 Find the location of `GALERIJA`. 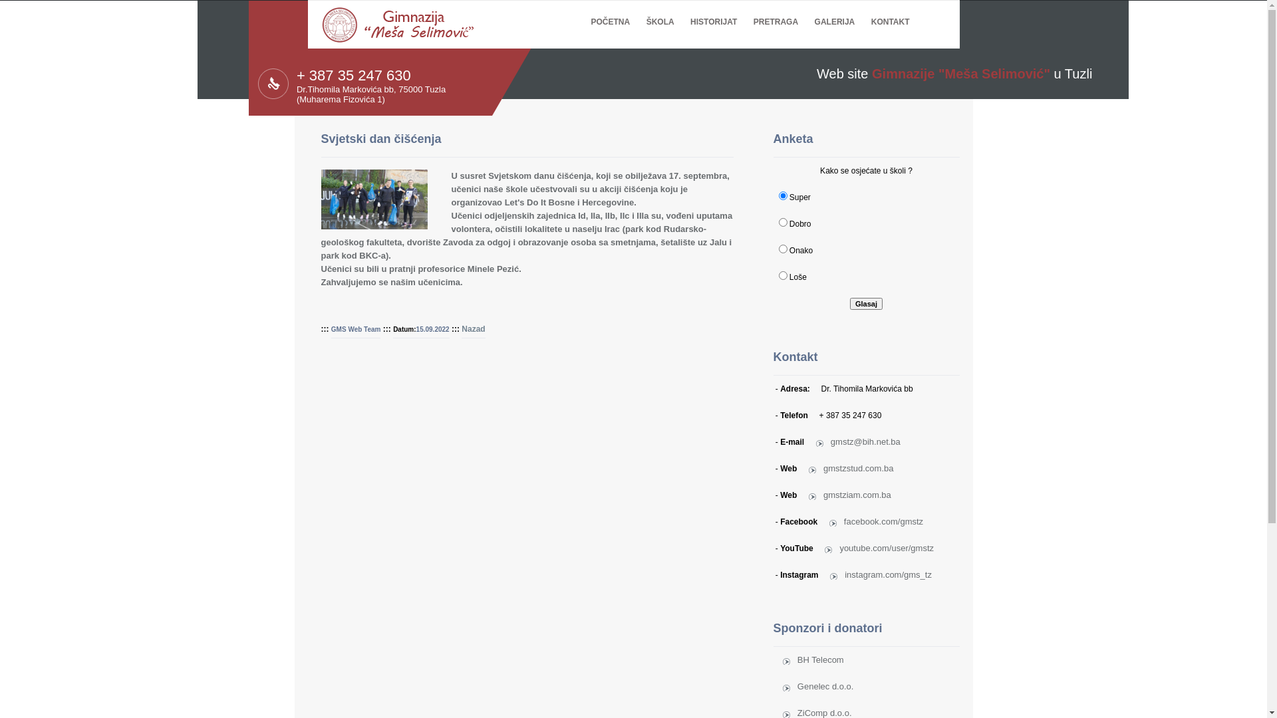

GALERIJA is located at coordinates (835, 13).